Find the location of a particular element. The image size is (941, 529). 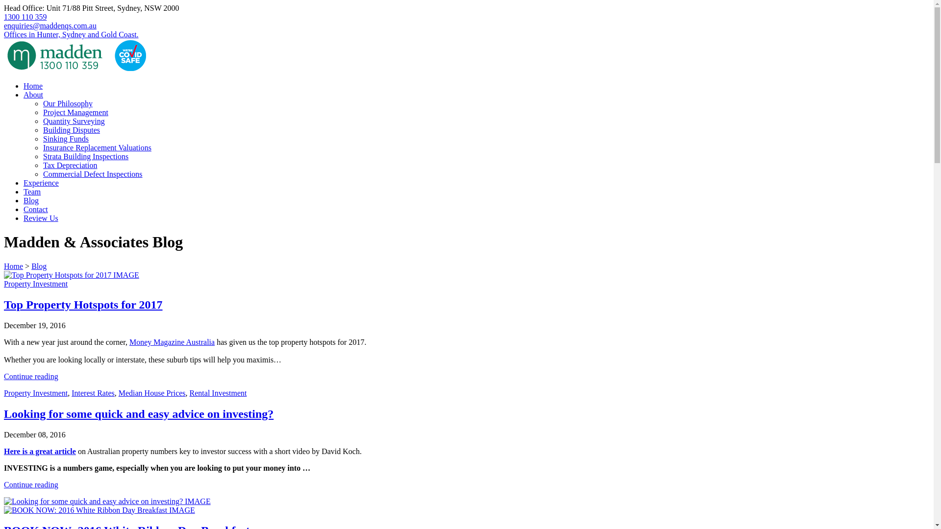

Tax Depreciation is located at coordinates (70, 166).